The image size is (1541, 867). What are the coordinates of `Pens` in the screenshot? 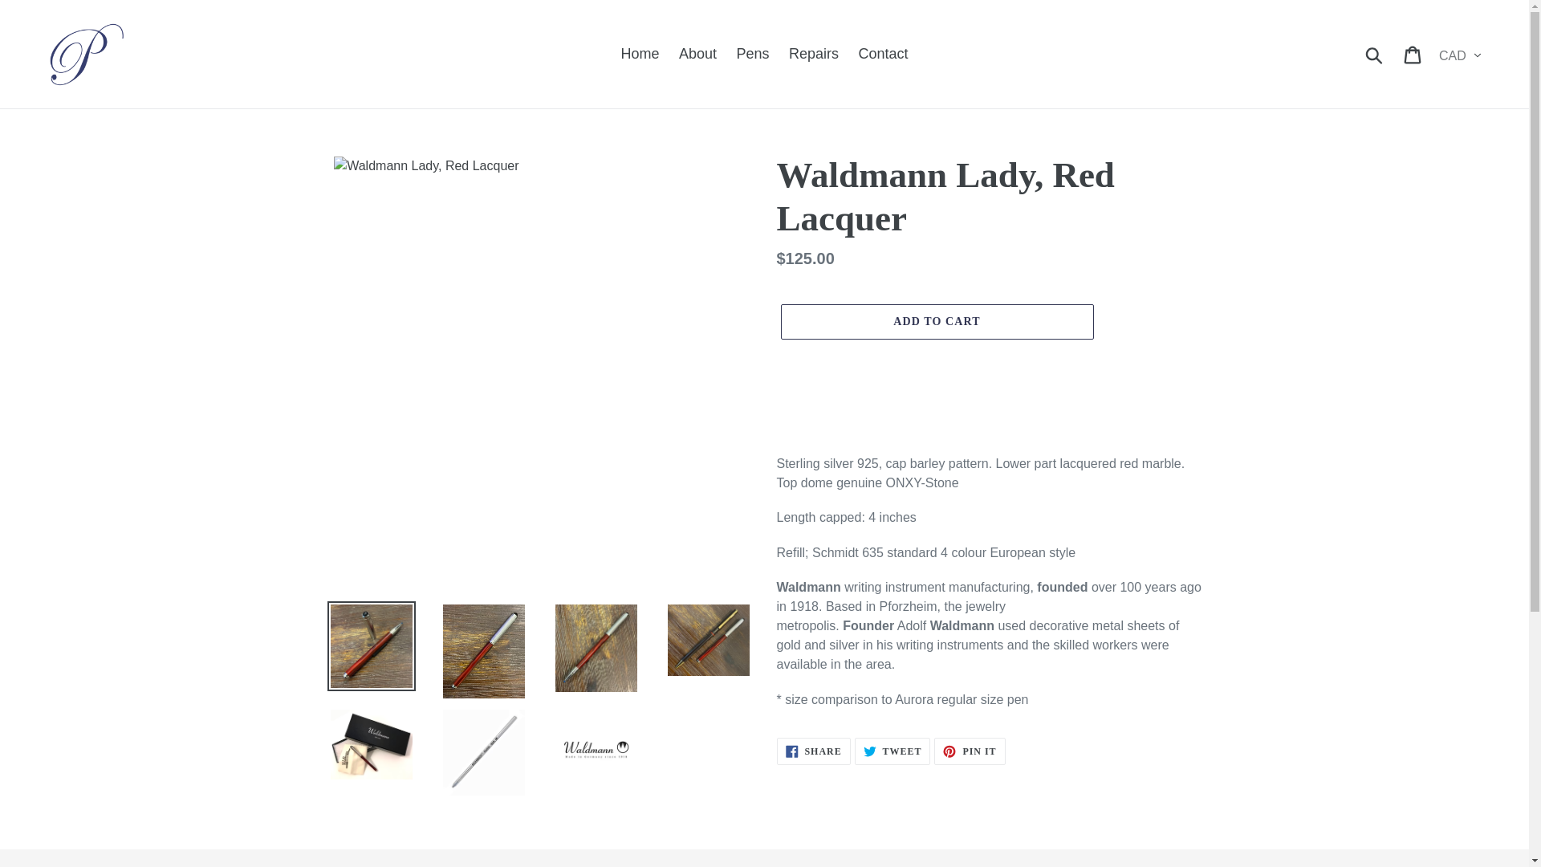 It's located at (697, 54).